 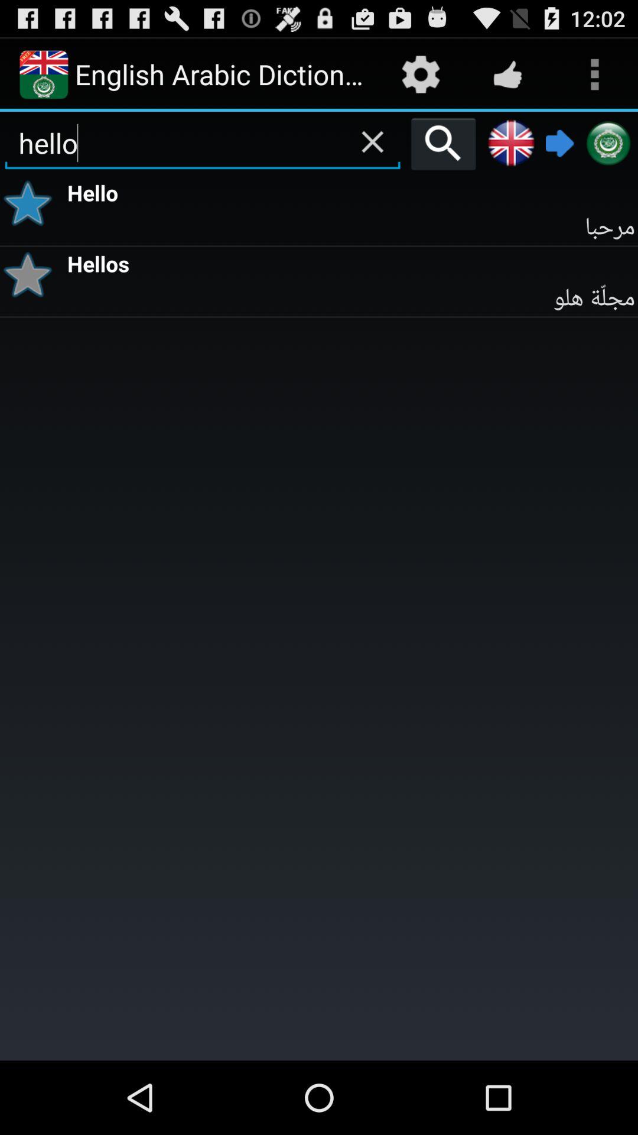 What do you see at coordinates (32, 203) in the screenshot?
I see `preference button` at bounding box center [32, 203].